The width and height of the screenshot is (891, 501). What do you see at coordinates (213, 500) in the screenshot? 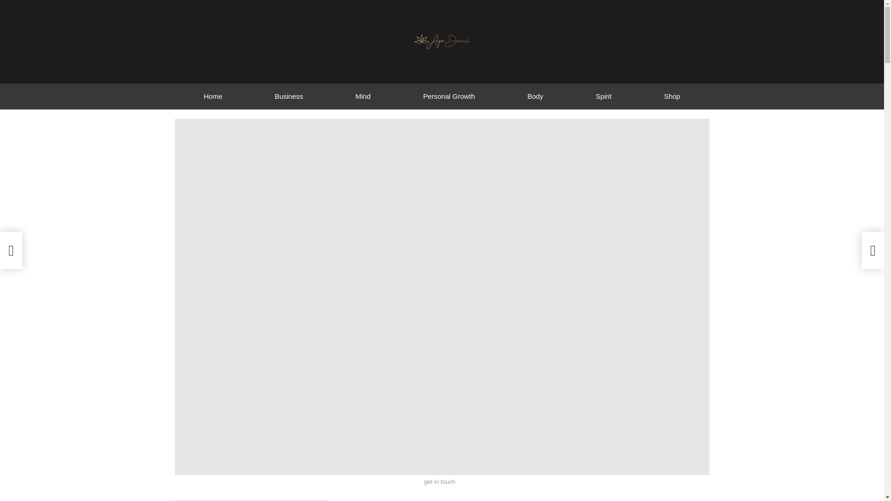
I see `MIND` at bounding box center [213, 500].